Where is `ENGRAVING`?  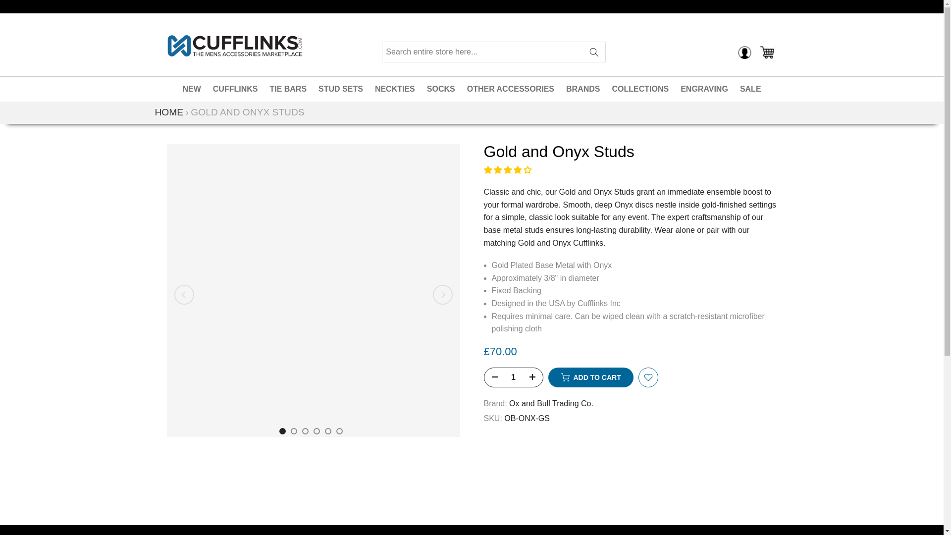
ENGRAVING is located at coordinates (704, 89).